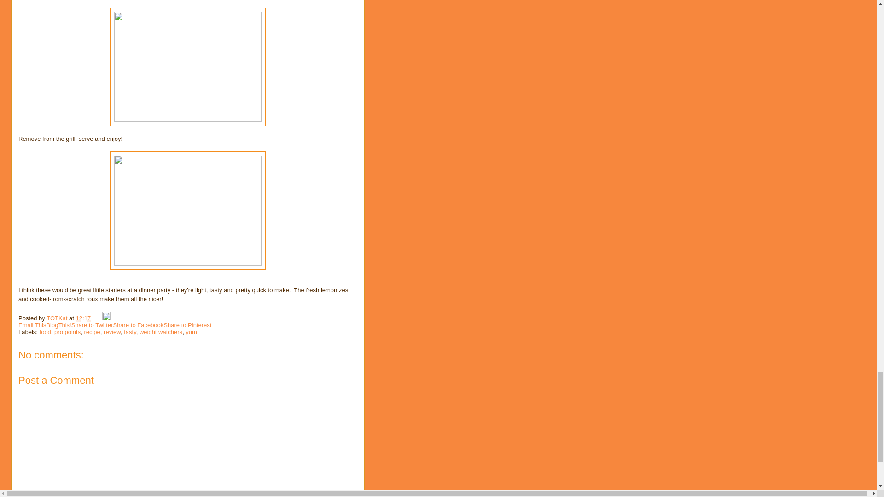  What do you see at coordinates (83, 318) in the screenshot?
I see `permanent link` at bounding box center [83, 318].